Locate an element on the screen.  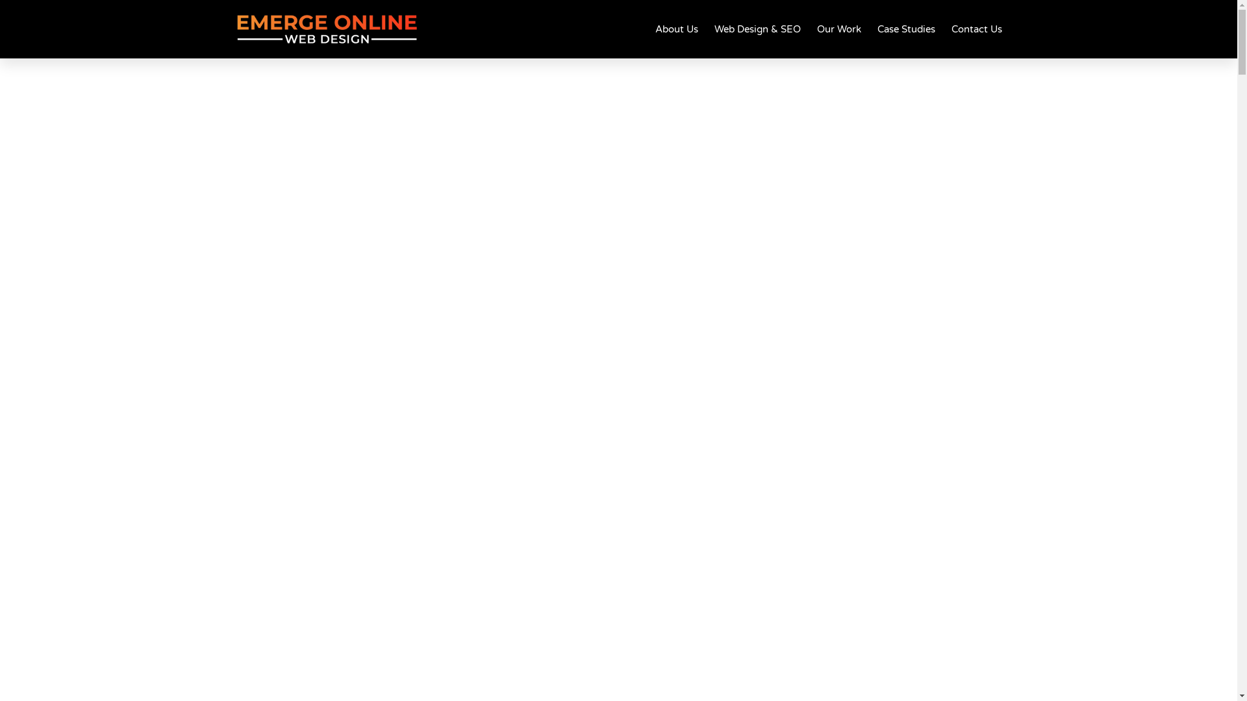
Contact Us is located at coordinates (976, 29).